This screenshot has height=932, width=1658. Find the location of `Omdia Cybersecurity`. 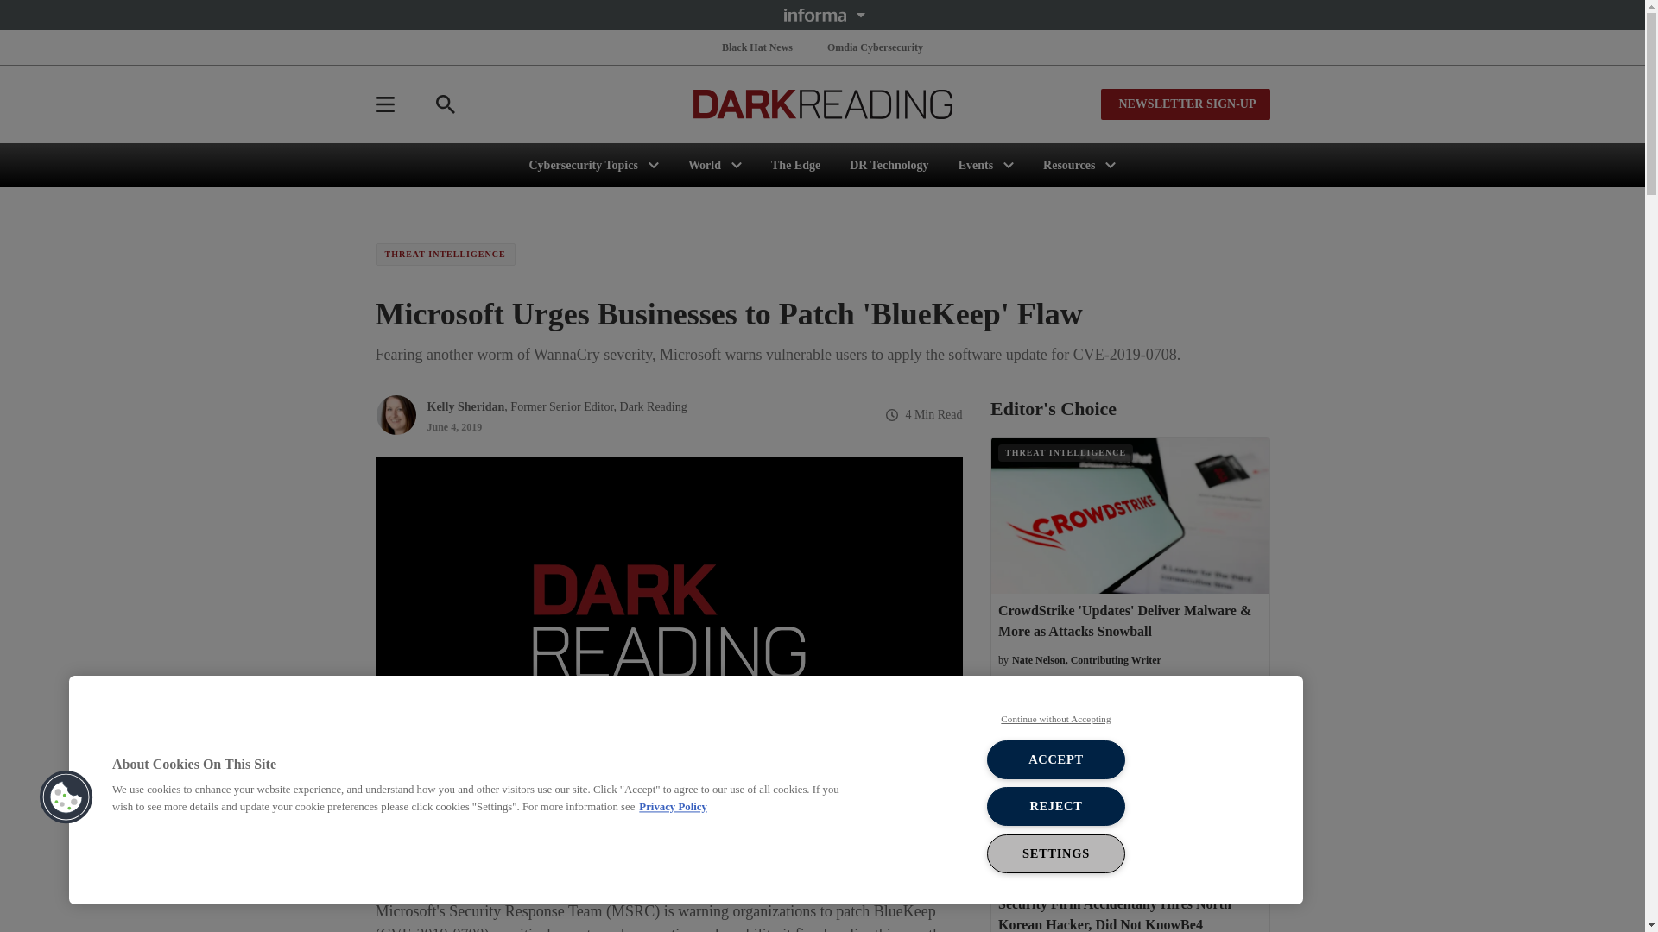

Omdia Cybersecurity is located at coordinates (876, 47).